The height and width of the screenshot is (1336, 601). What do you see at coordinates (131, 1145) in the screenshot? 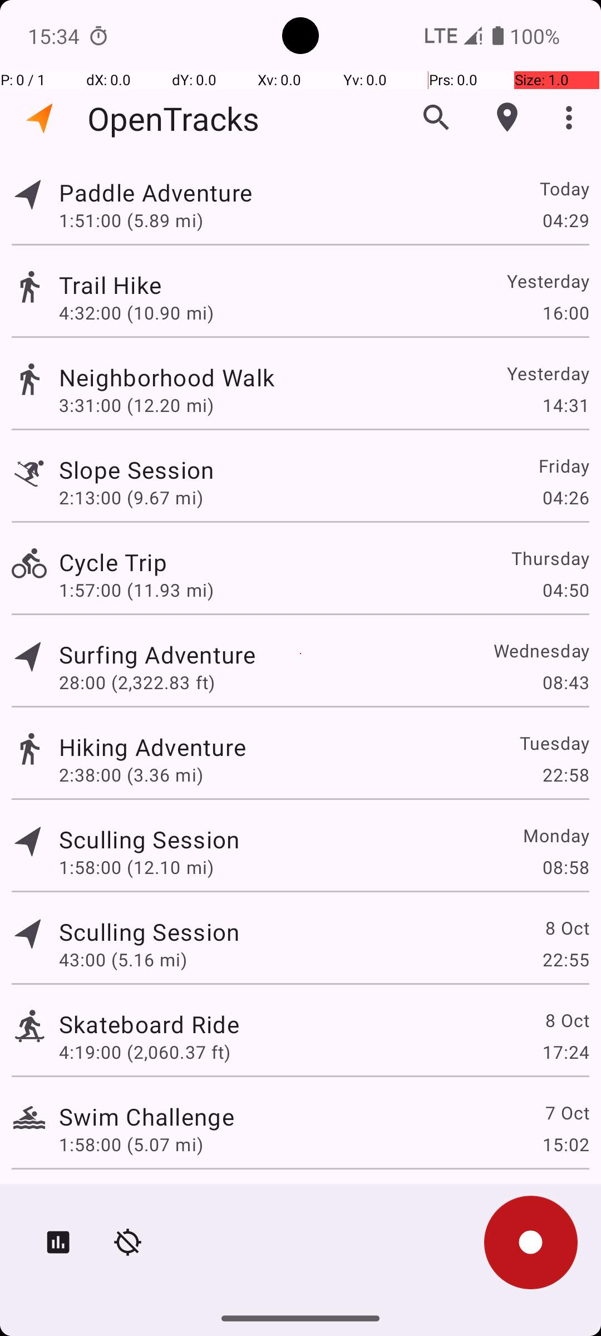
I see `1:58:00 (5.07 mi)` at bounding box center [131, 1145].